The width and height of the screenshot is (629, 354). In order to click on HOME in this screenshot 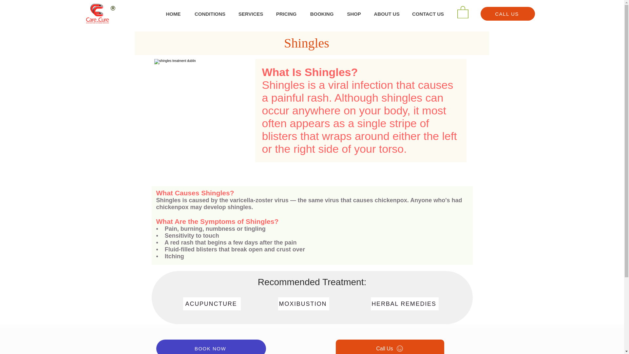, I will do `click(173, 14)`.